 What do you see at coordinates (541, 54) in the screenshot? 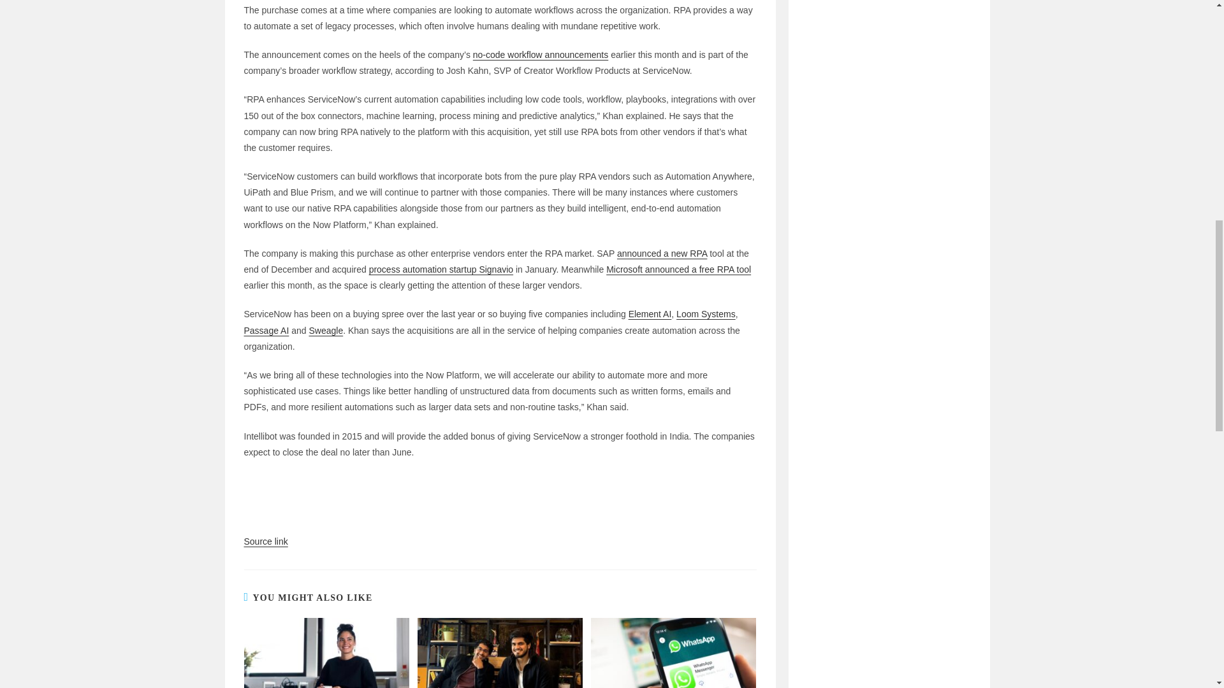
I see `no-code workflow announcements` at bounding box center [541, 54].